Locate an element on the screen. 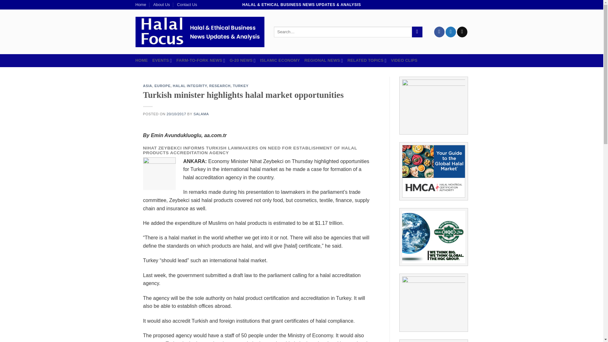  Contact Us is located at coordinates (187, 5).